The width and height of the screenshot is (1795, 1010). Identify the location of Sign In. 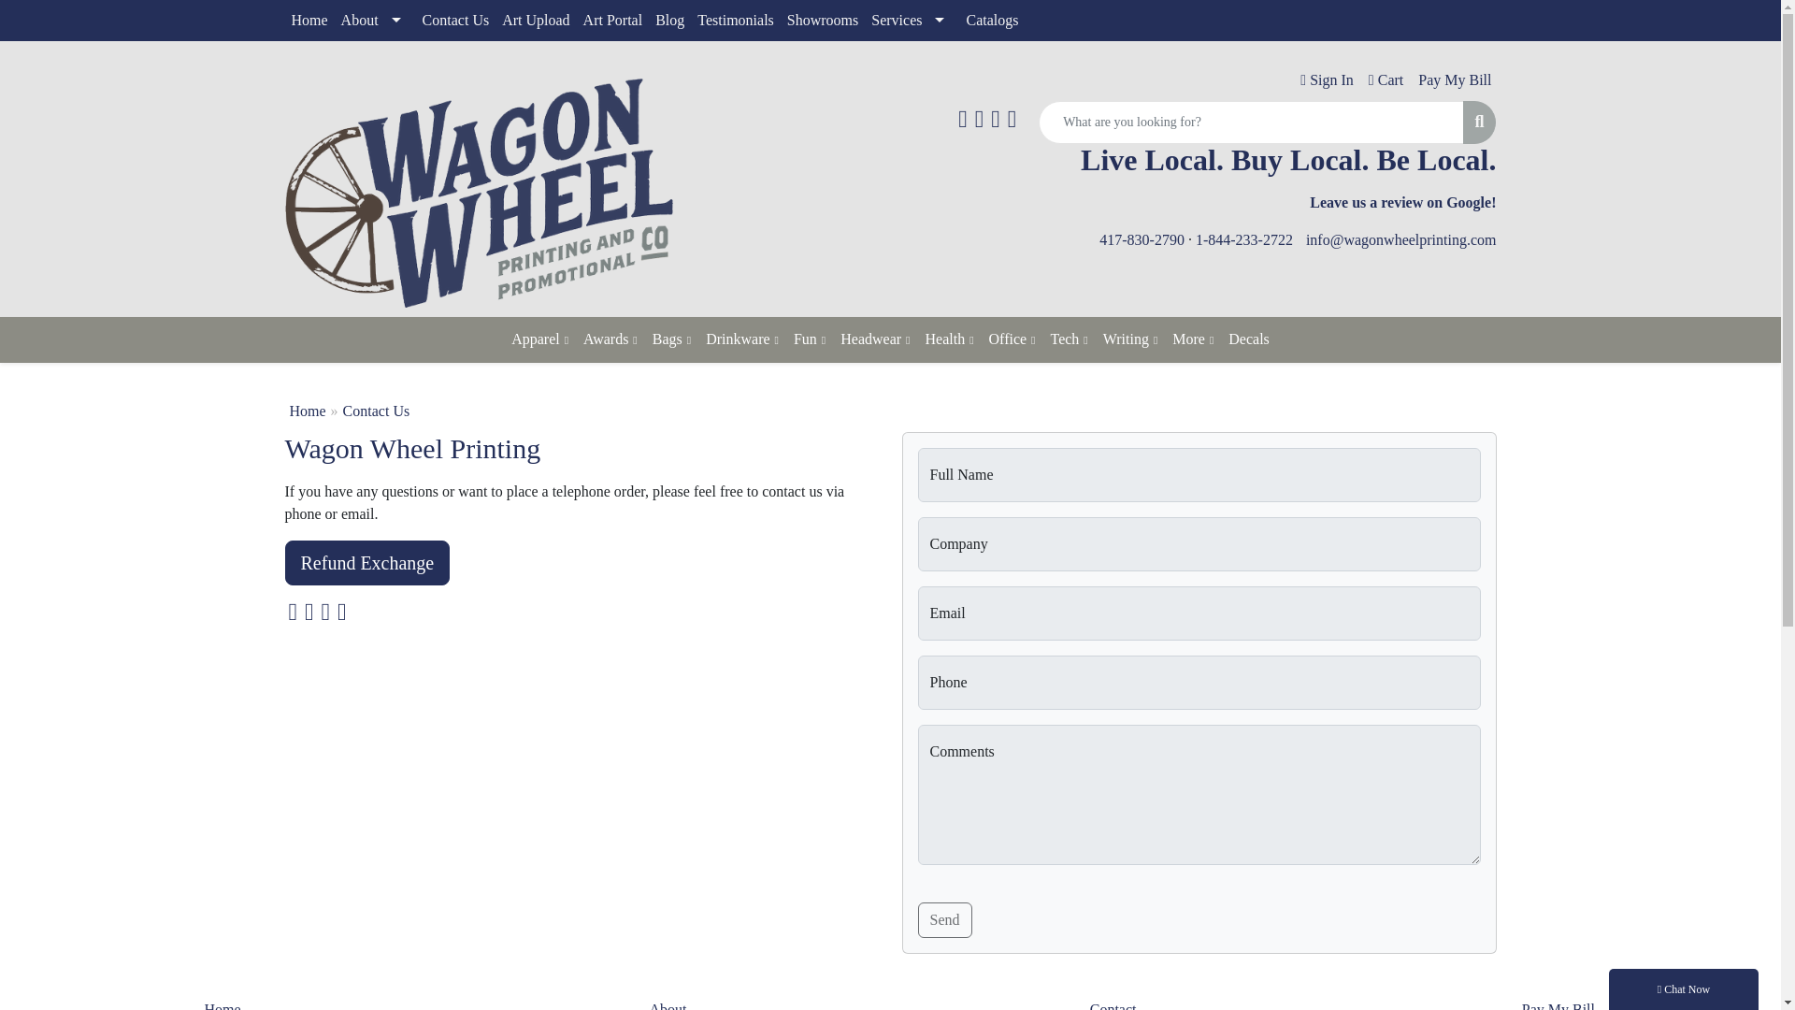
(1324, 80).